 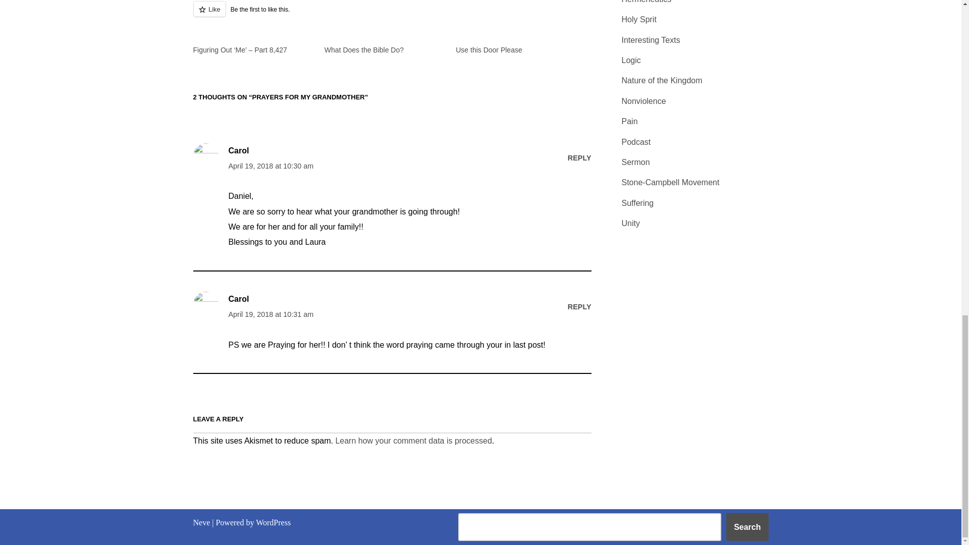 I want to click on What Does the Bible Do?, so click(x=364, y=49).